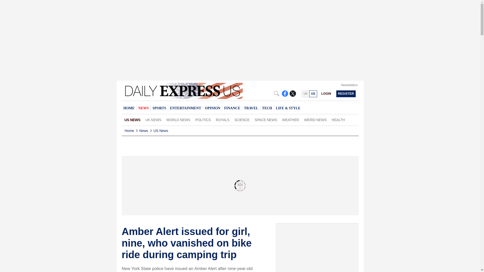 This screenshot has height=272, width=484. What do you see at coordinates (132, 120) in the screenshot?
I see `US NEWS` at bounding box center [132, 120].